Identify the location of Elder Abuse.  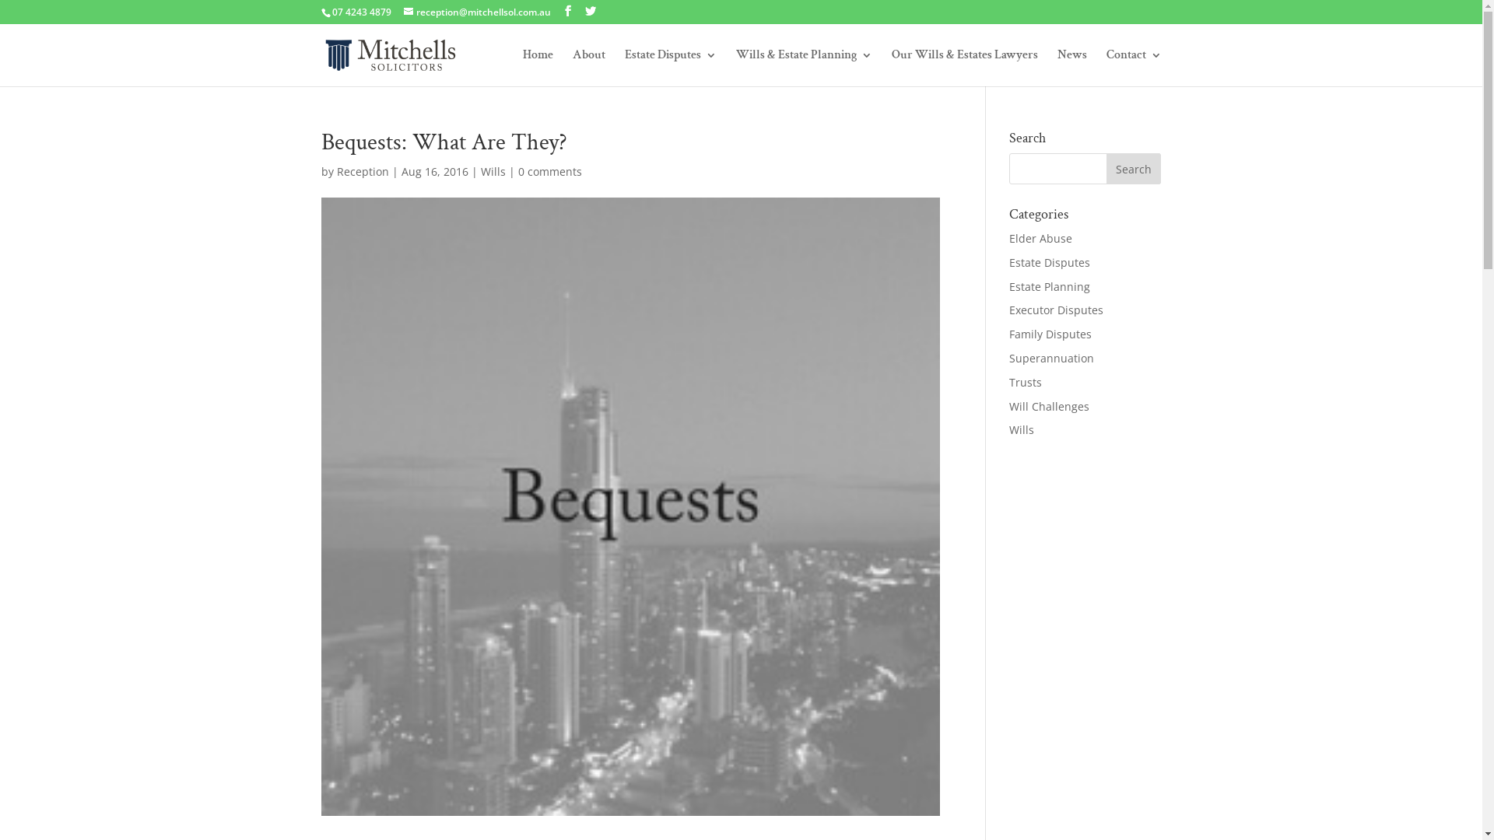
(1041, 238).